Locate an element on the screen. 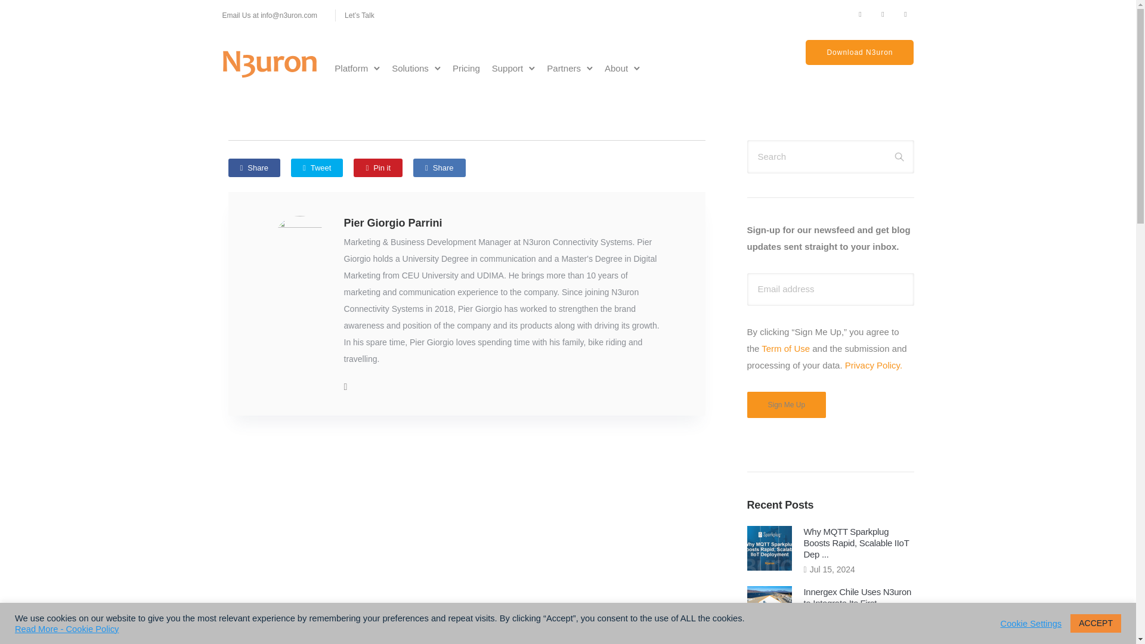 The image size is (1145, 644). Partners is located at coordinates (563, 68).